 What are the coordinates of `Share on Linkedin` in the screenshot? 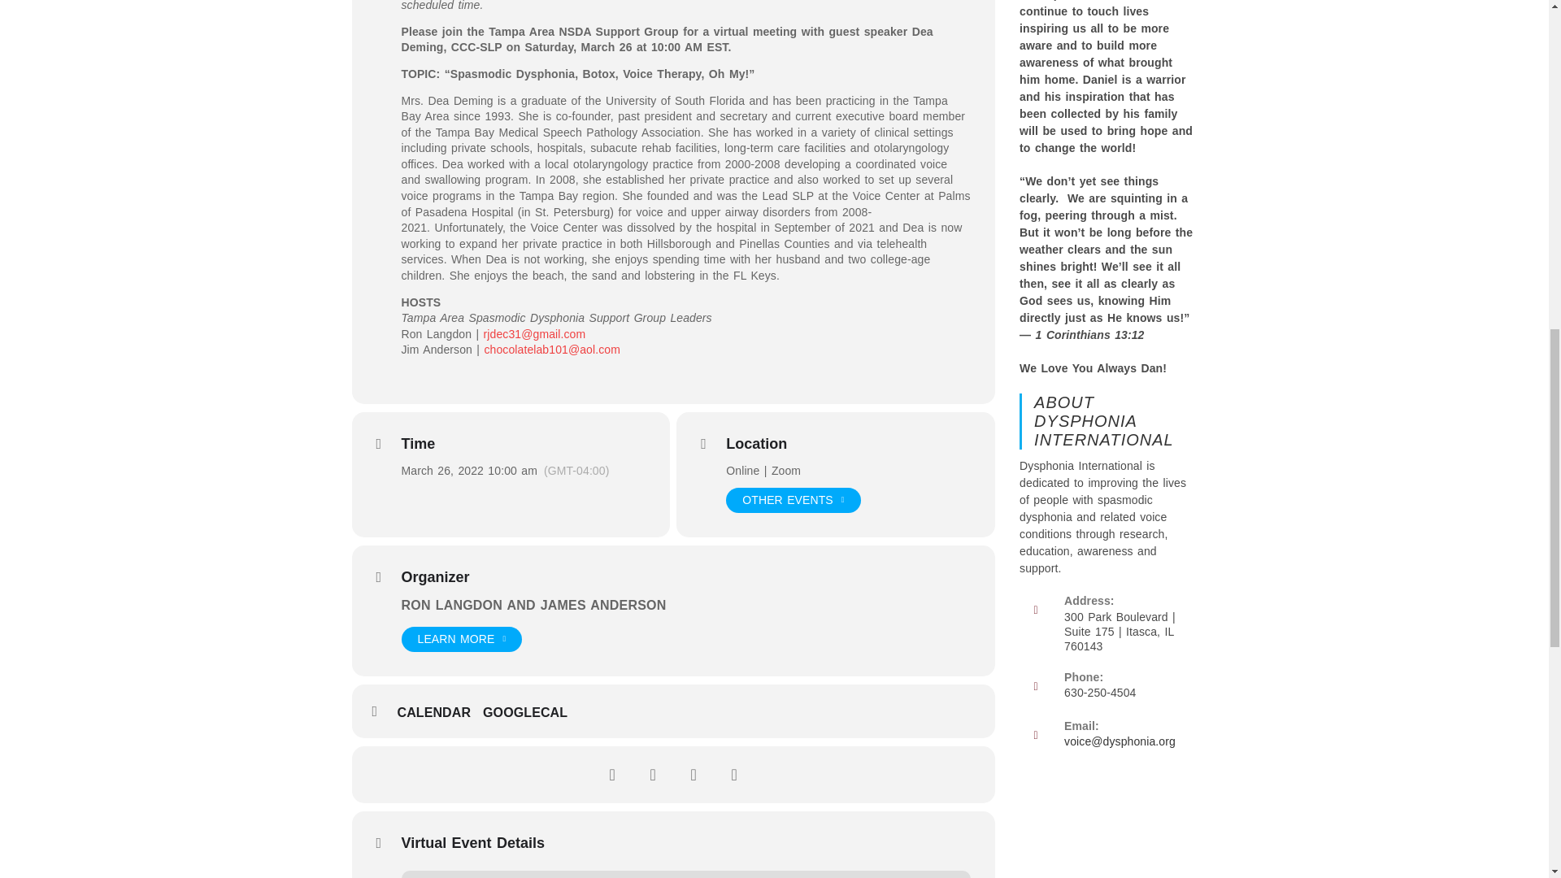 It's located at (693, 774).